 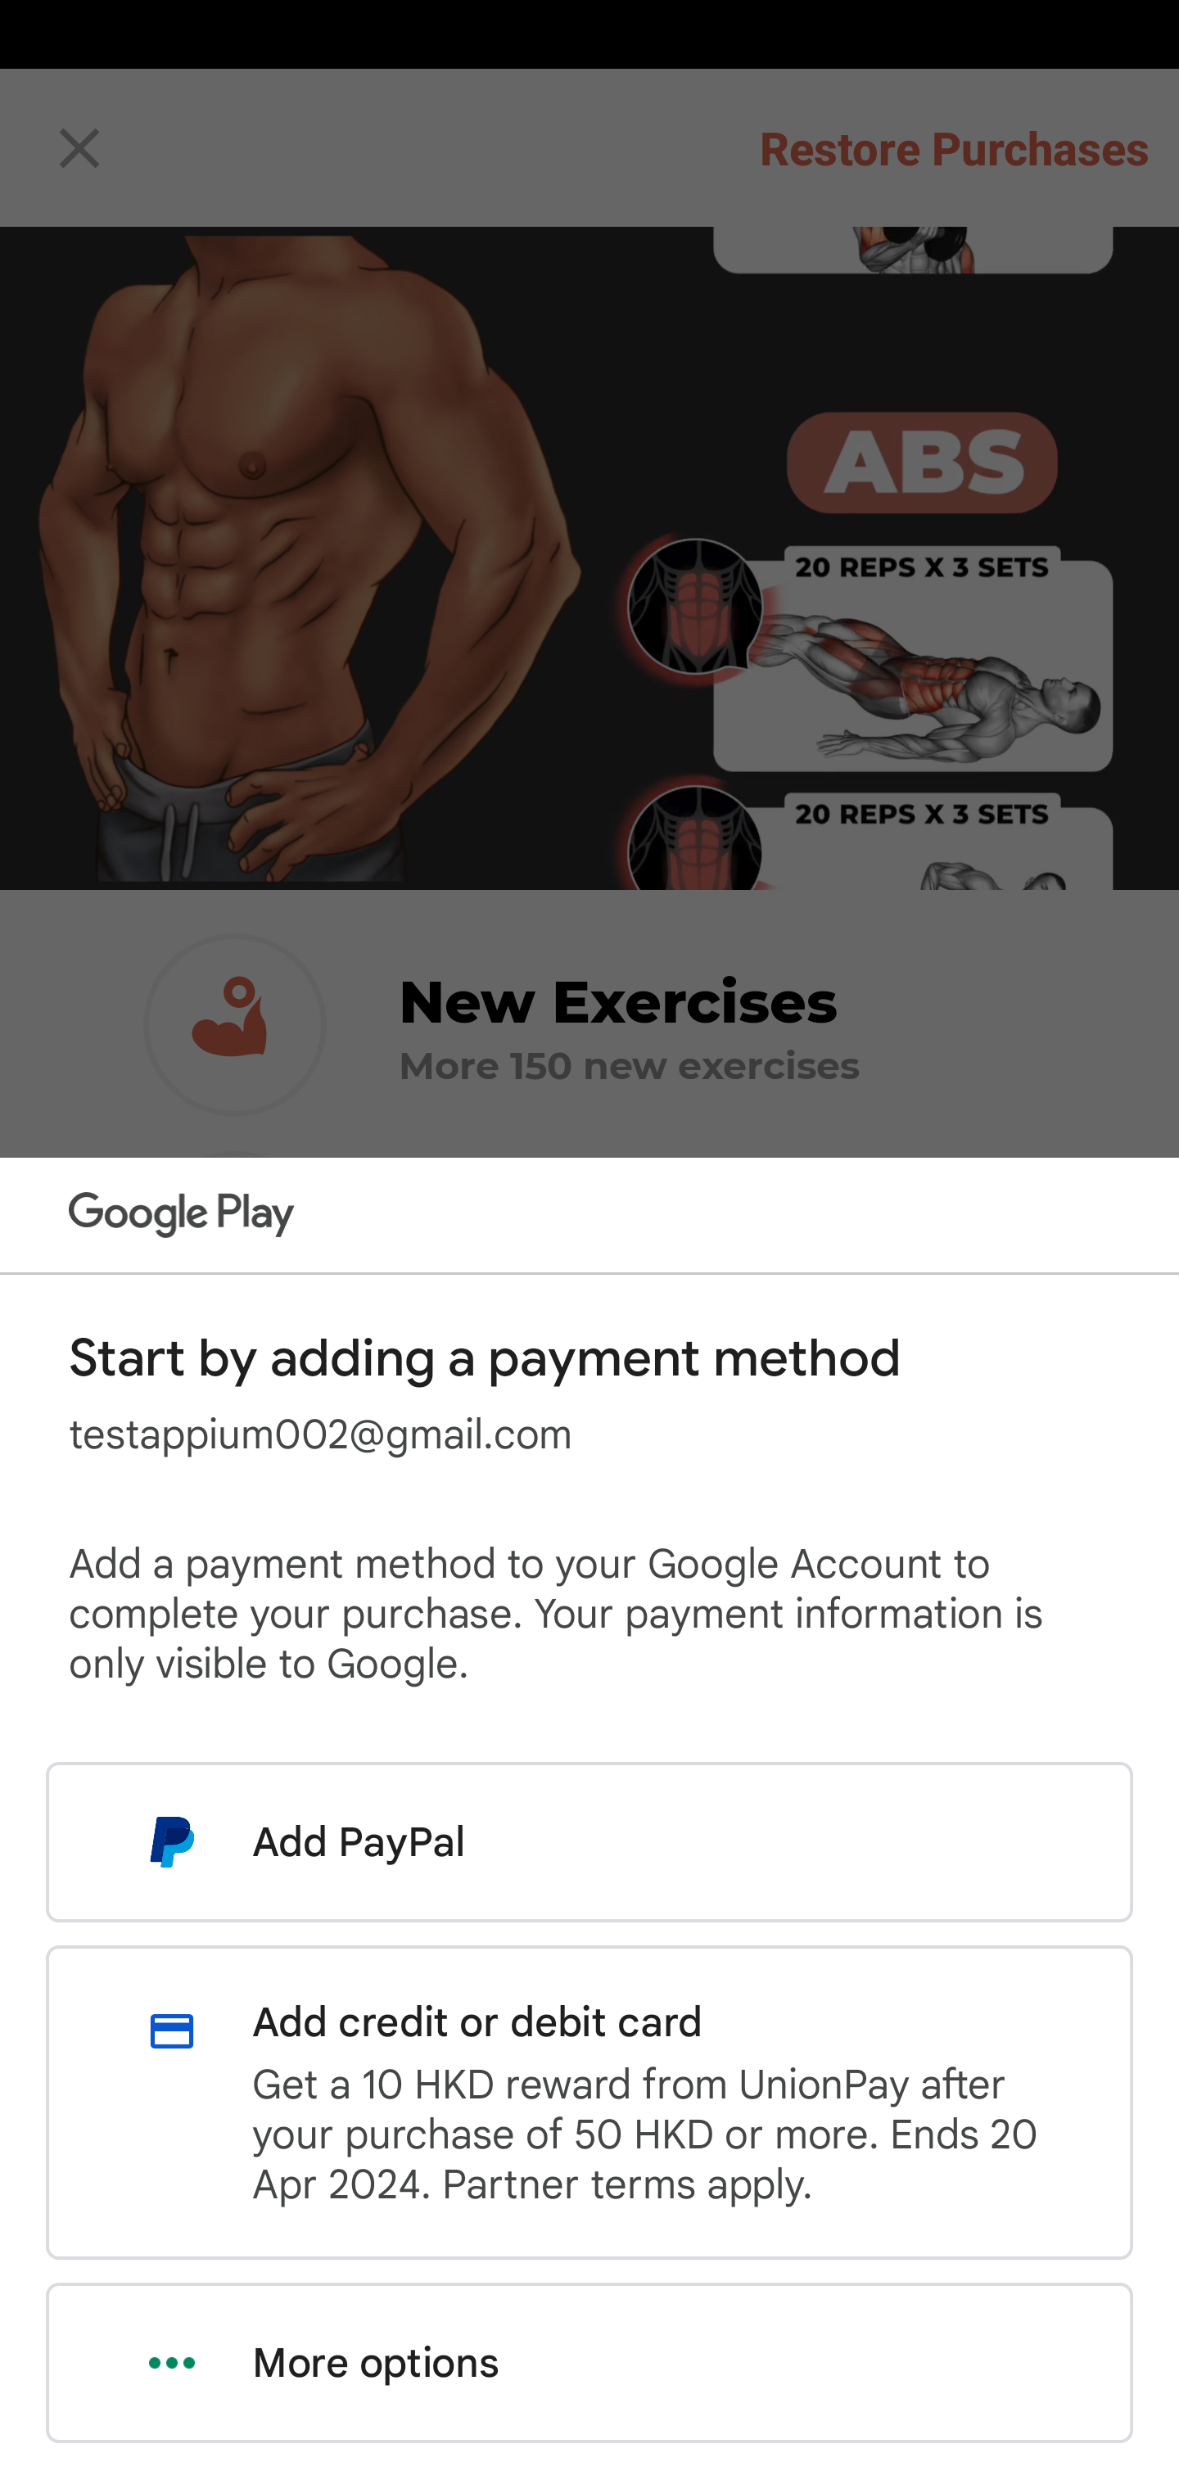 What do you see at coordinates (589, 1841) in the screenshot?
I see `Add PayPal` at bounding box center [589, 1841].